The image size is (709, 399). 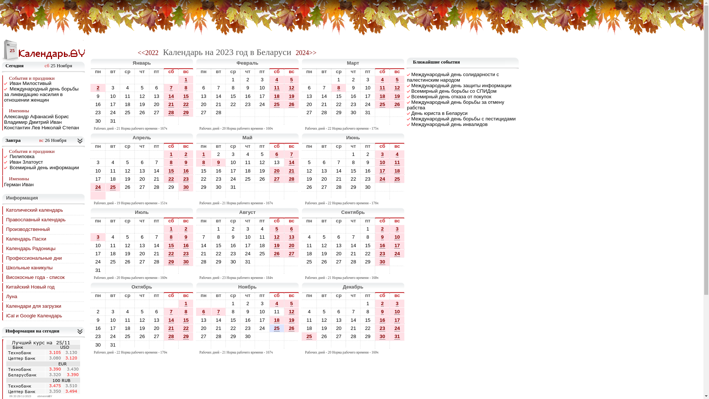 What do you see at coordinates (186, 254) in the screenshot?
I see `23` at bounding box center [186, 254].